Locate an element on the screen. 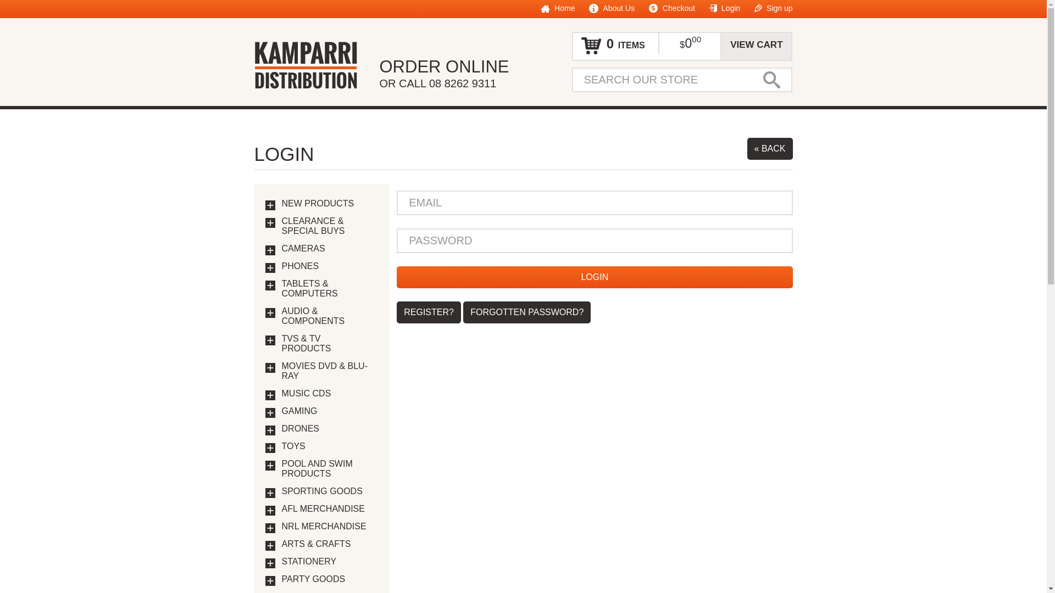 This screenshot has width=1055, height=593. CLEARANCE & SPECIAL BUYS is located at coordinates (330, 226).